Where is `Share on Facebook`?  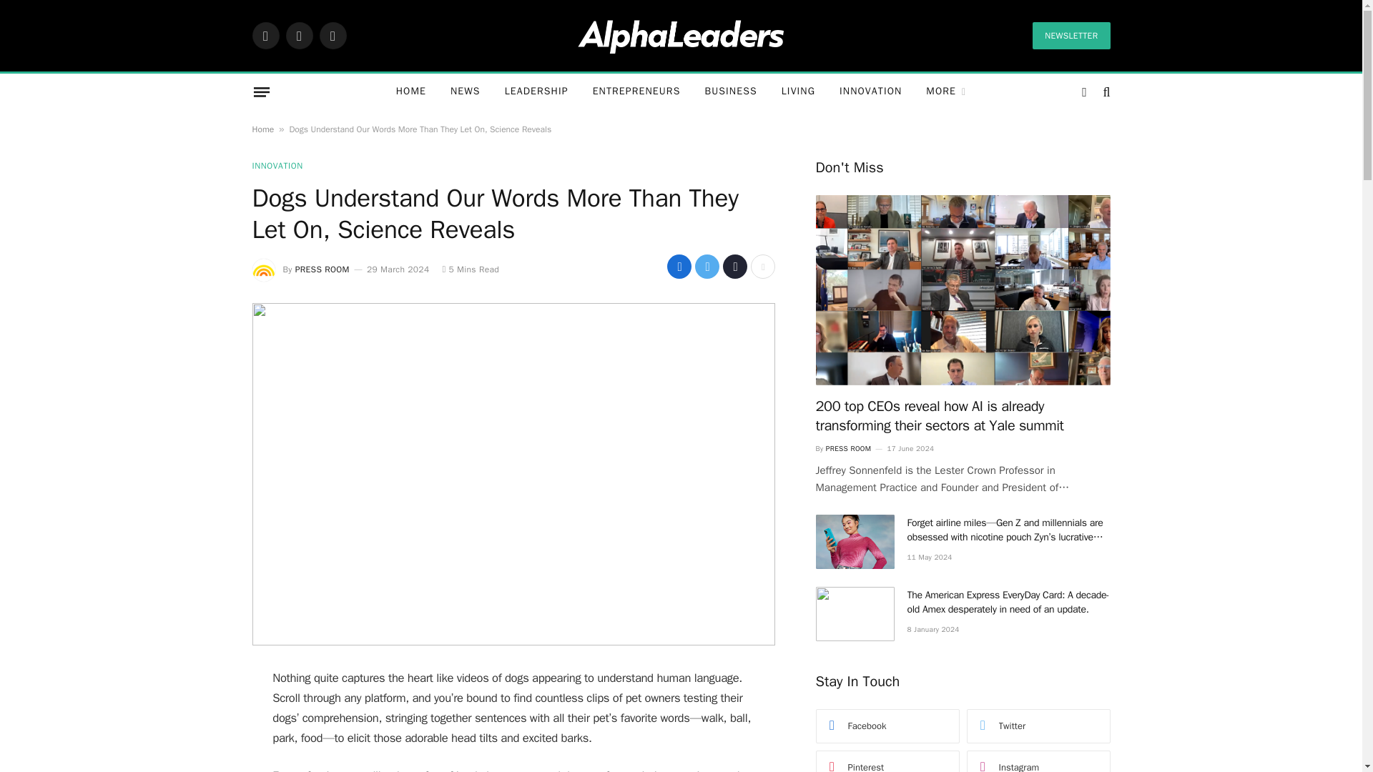 Share on Facebook is located at coordinates (679, 266).